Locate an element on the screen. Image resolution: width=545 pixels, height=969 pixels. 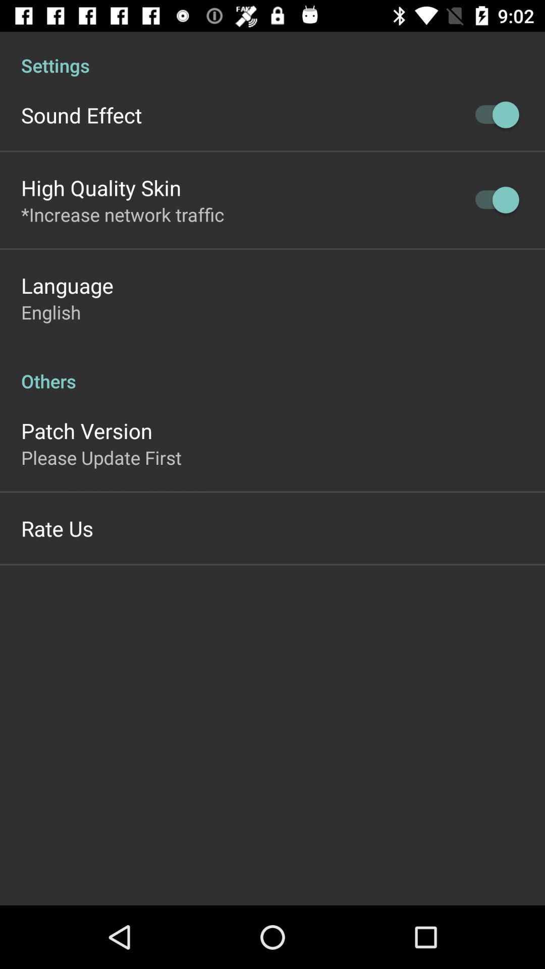
swipe to language app is located at coordinates (67, 285).